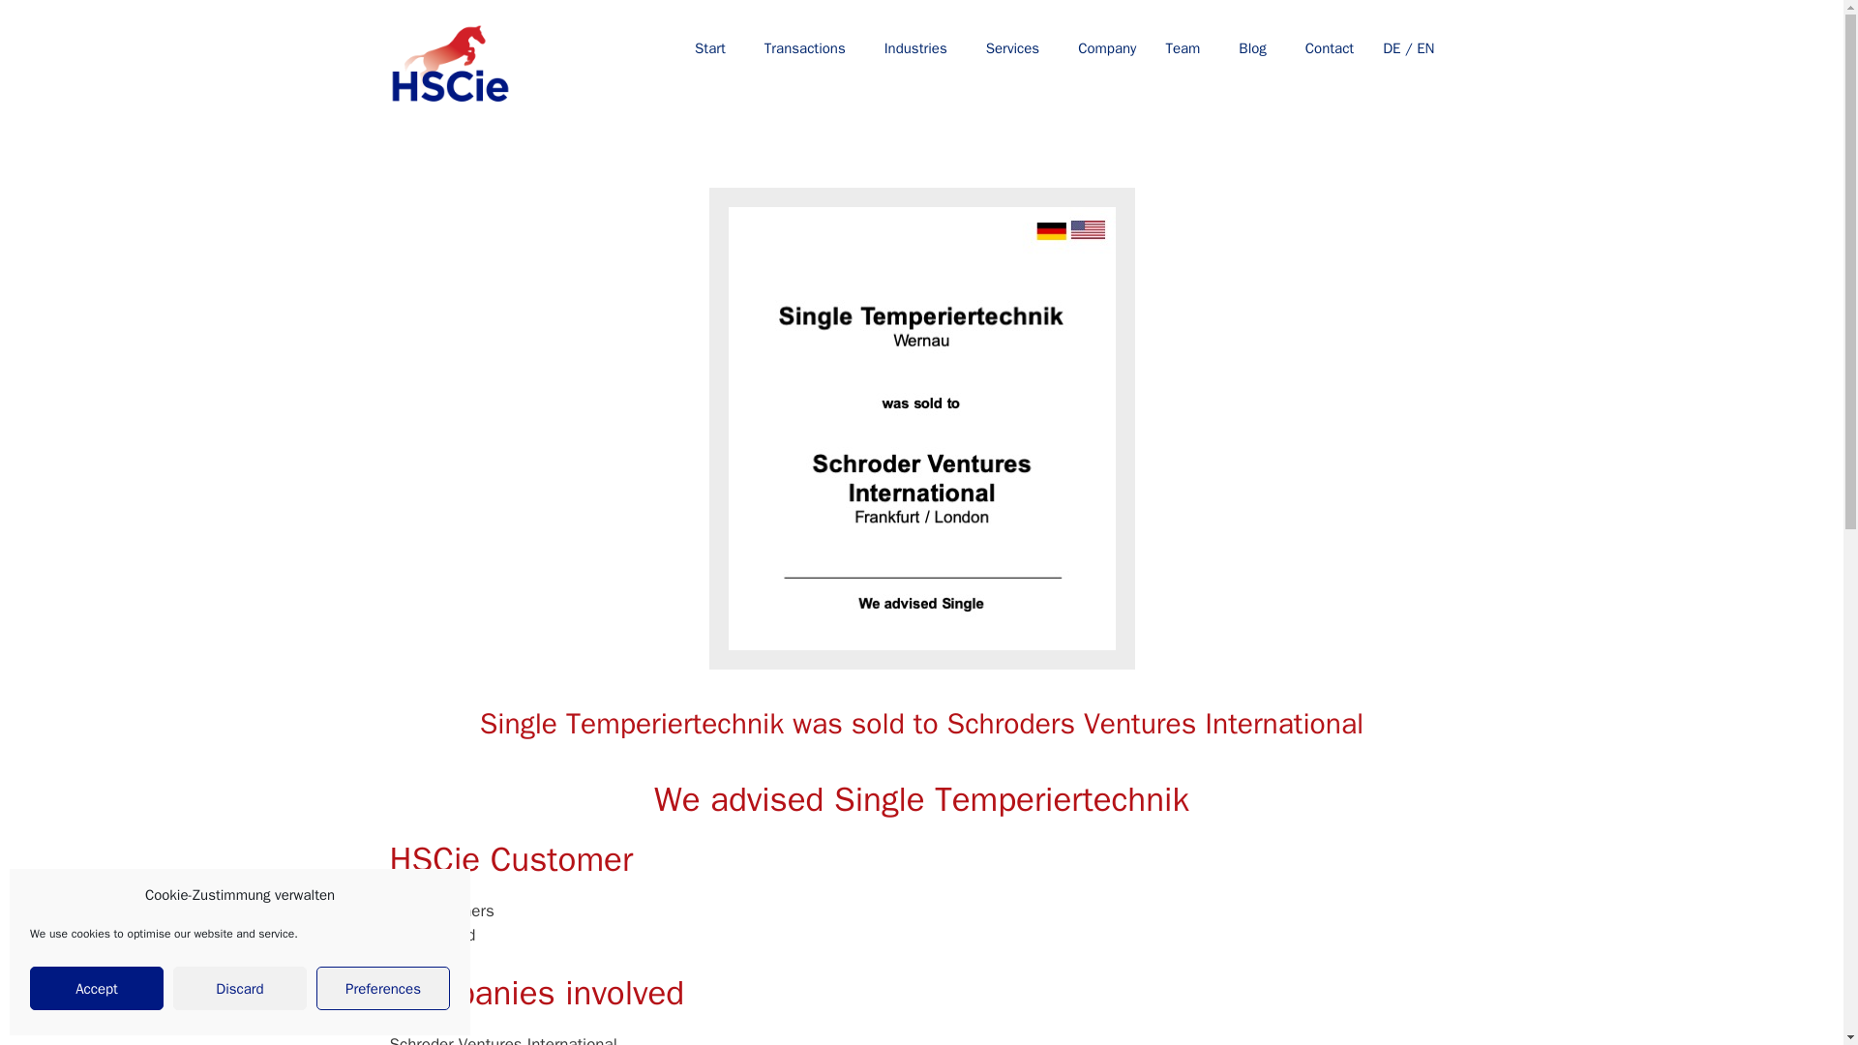 This screenshot has width=1858, height=1045. I want to click on Preferences, so click(382, 989).